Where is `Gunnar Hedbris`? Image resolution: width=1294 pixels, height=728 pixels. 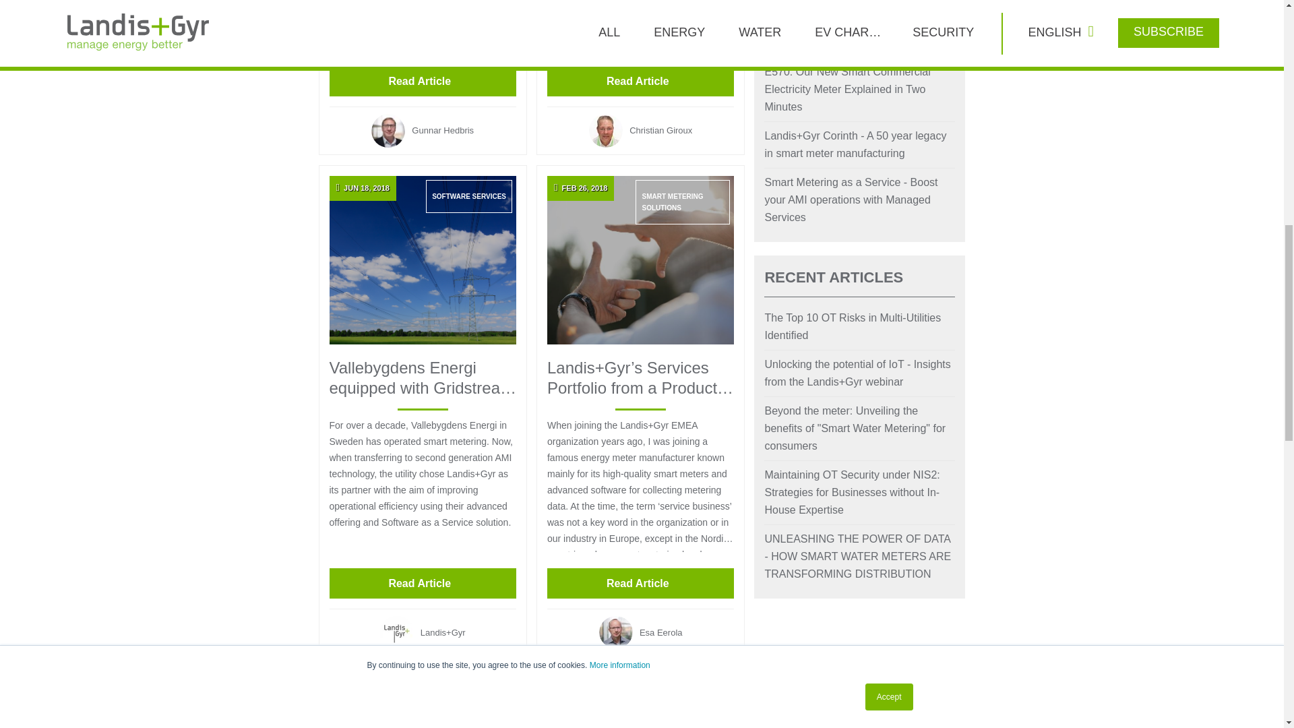 Gunnar Hedbris is located at coordinates (422, 131).